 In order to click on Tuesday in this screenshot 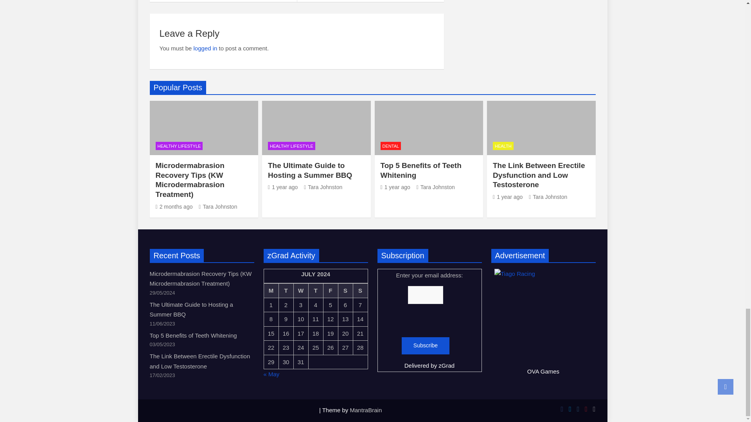, I will do `click(286, 291)`.